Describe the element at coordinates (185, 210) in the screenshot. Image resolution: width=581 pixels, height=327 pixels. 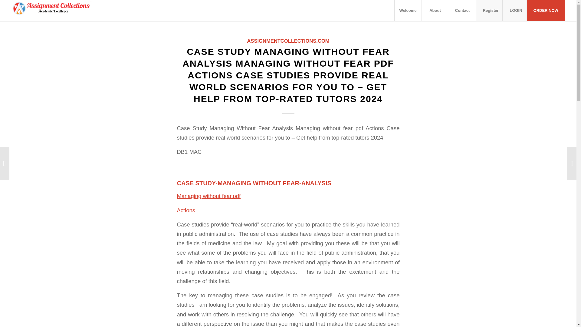
I see `Actions` at that location.